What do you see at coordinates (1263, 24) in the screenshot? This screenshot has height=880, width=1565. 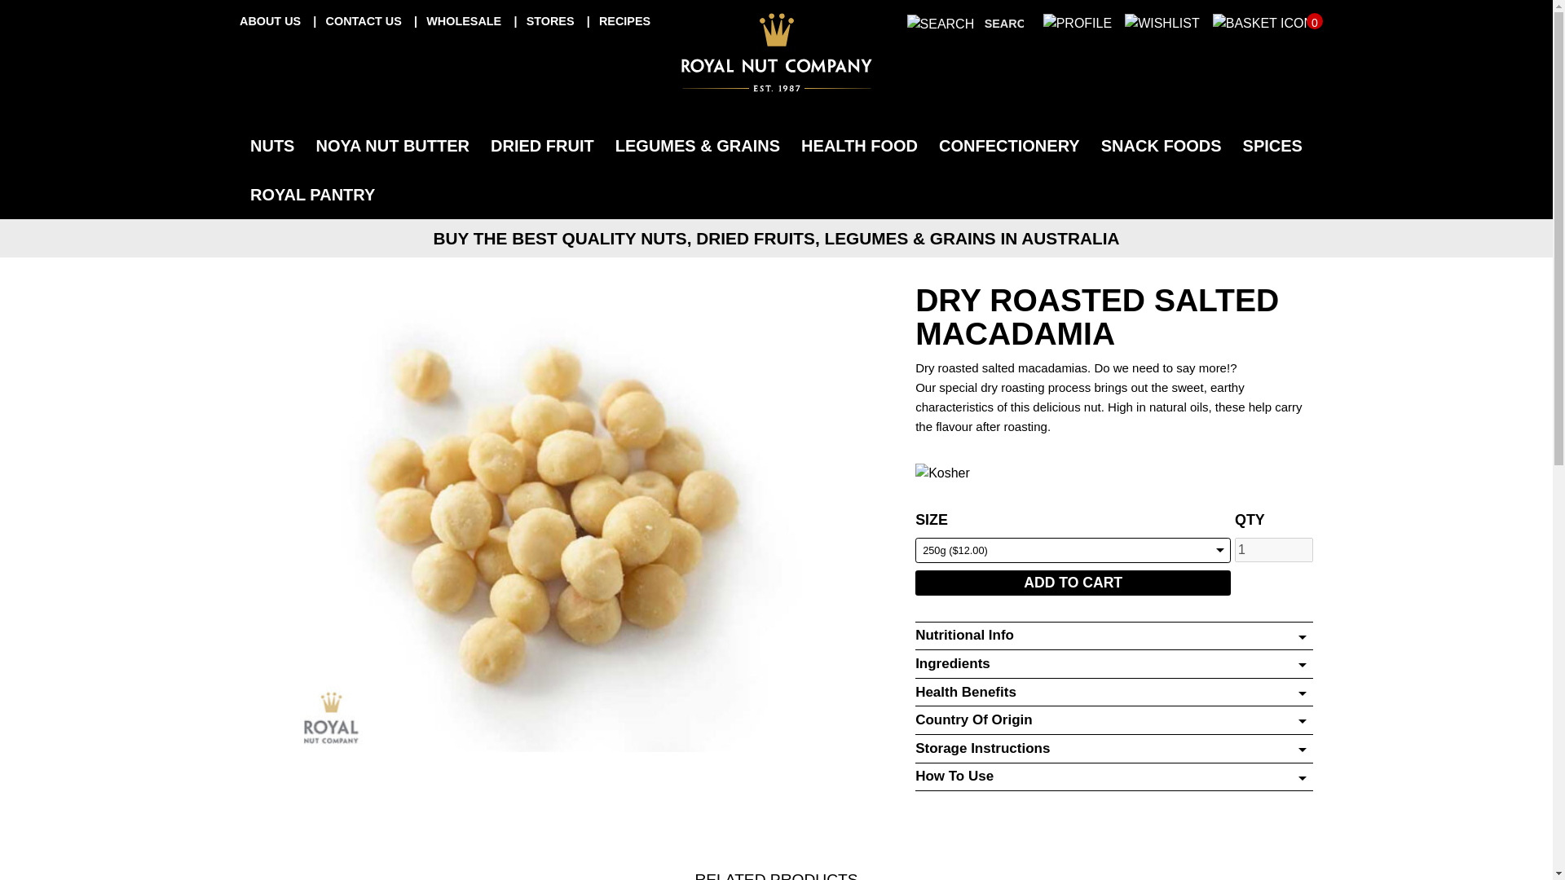 I see `View your shopping cart` at bounding box center [1263, 24].